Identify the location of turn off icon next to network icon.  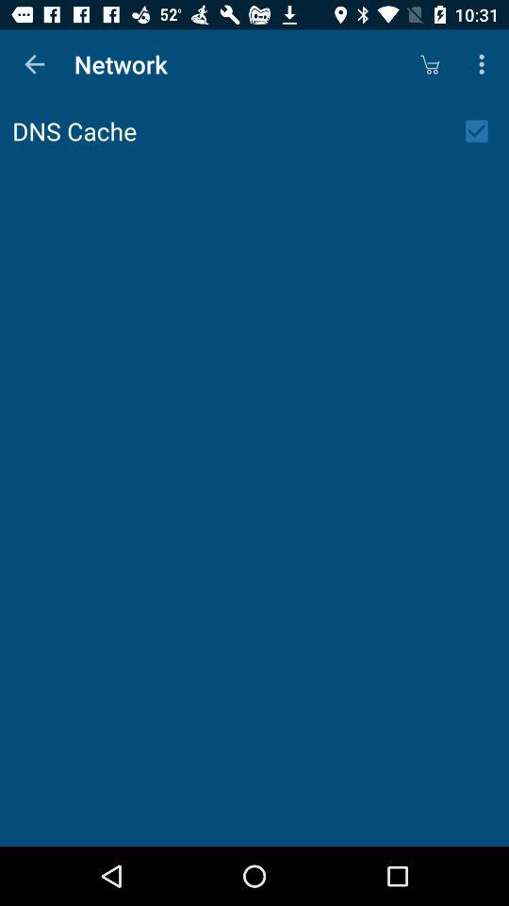
(430, 64).